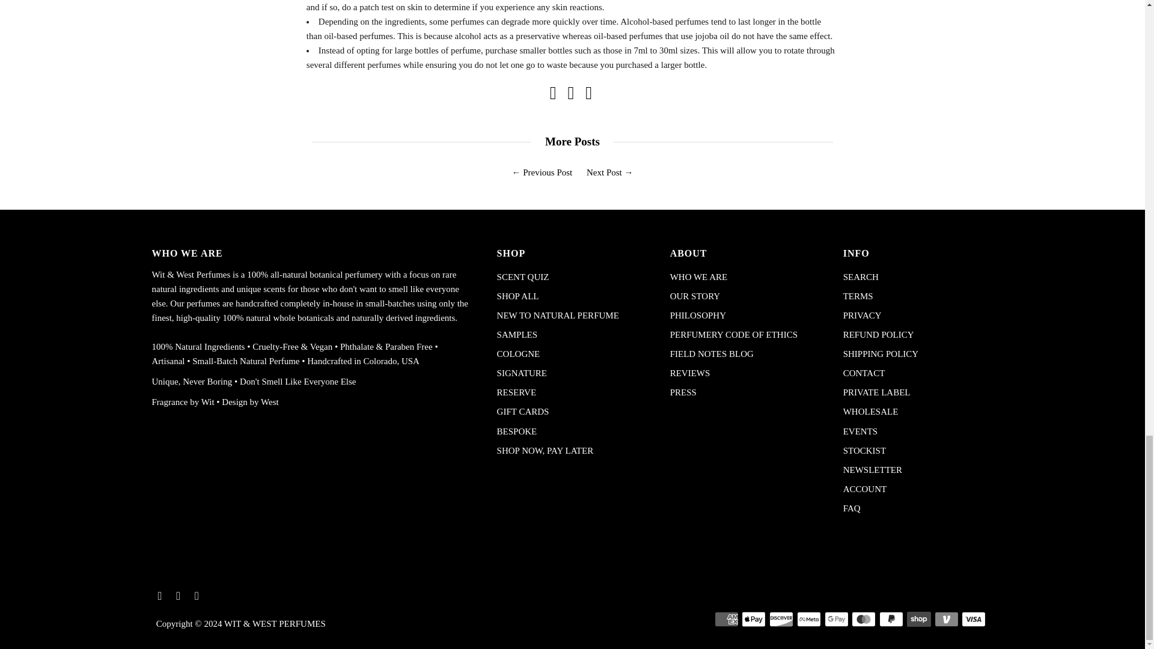 The image size is (1154, 649). Describe the element at coordinates (754, 619) in the screenshot. I see `Apple Pay` at that location.